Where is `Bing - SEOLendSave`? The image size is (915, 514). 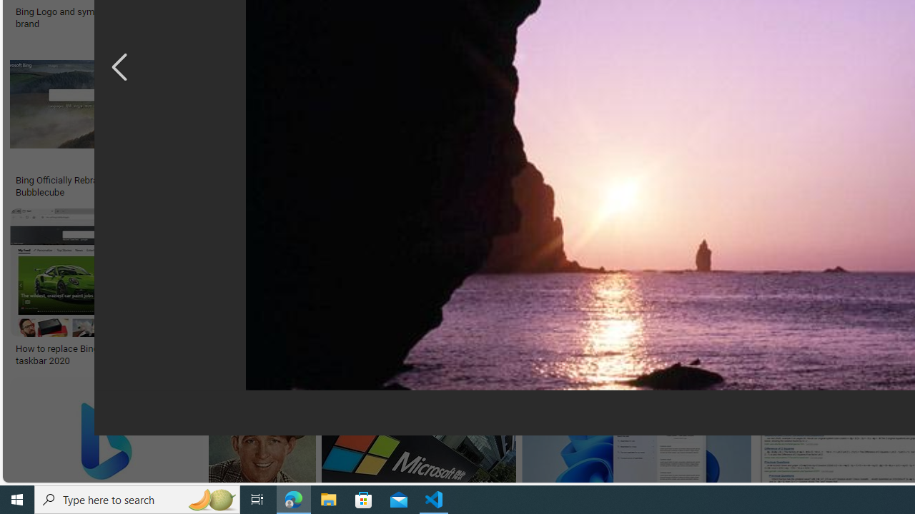 Bing - SEOLendSave is located at coordinates (352, 121).